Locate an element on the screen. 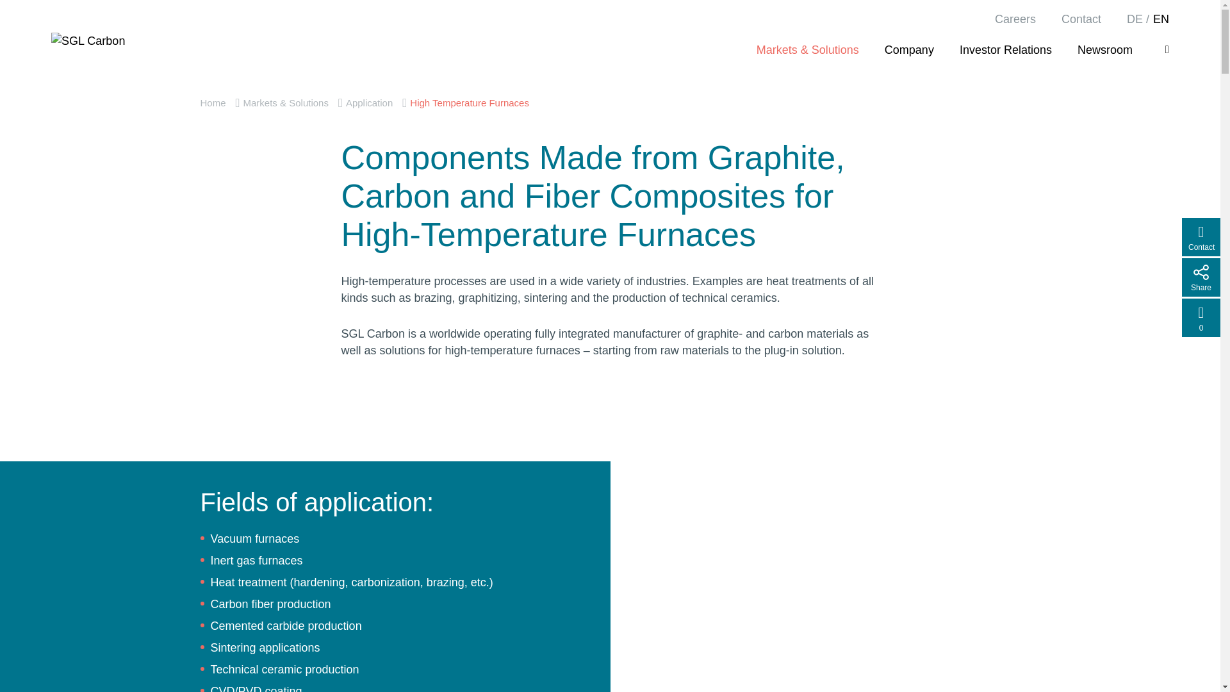 The width and height of the screenshot is (1230, 692). Careers is located at coordinates (1015, 19).